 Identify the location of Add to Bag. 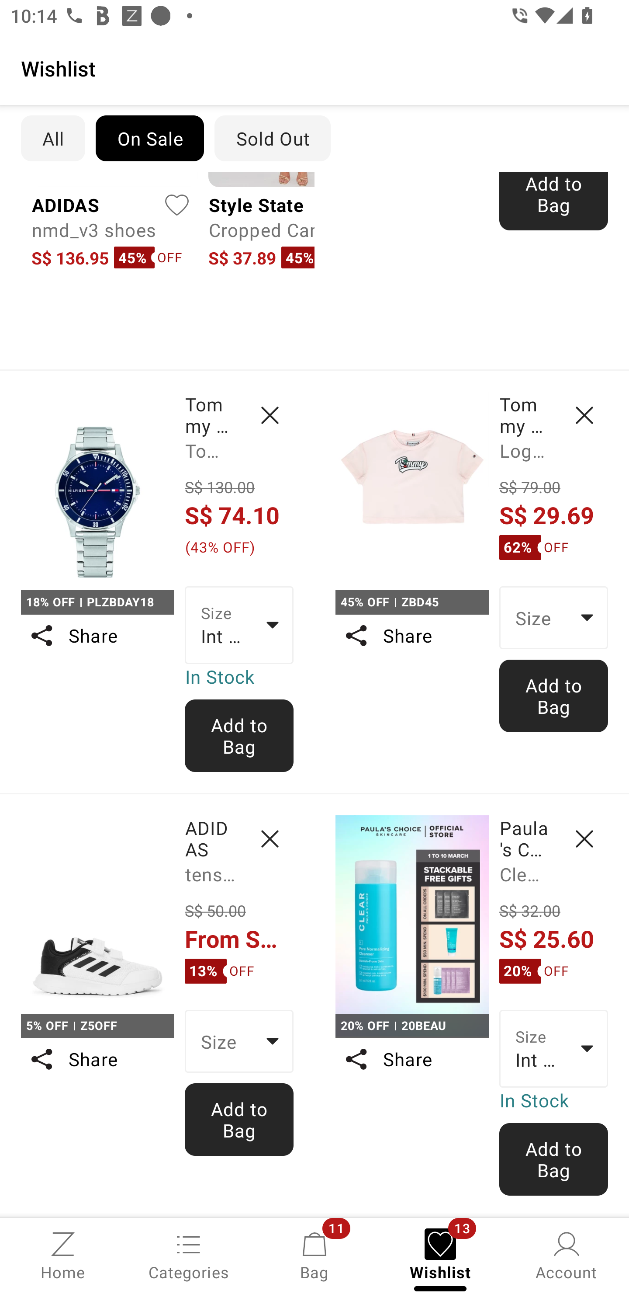
(239, 736).